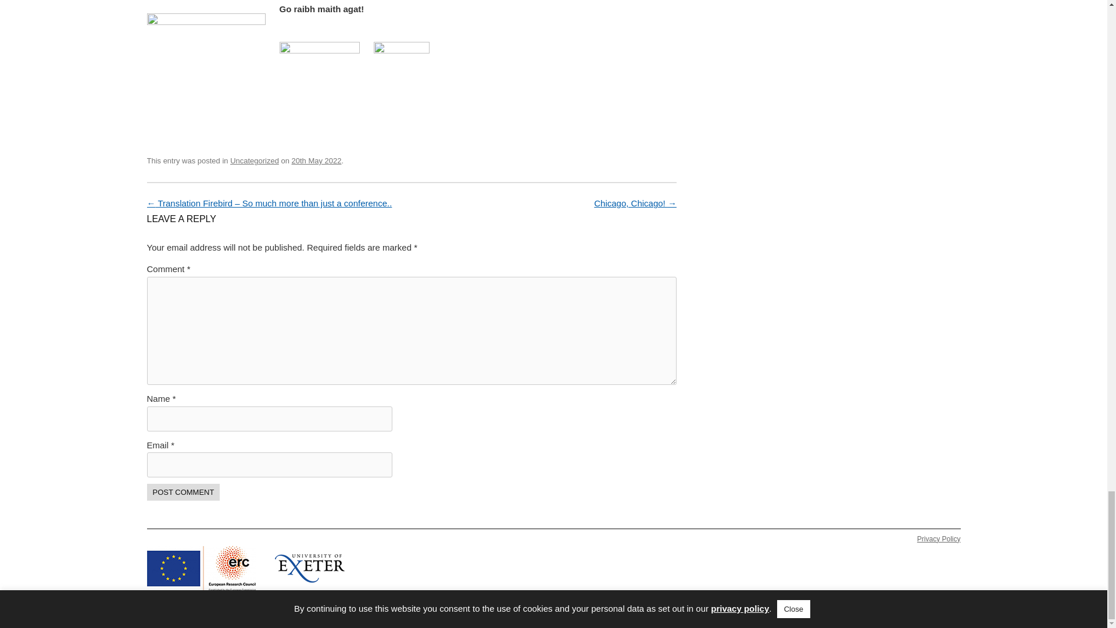 This screenshot has width=1116, height=628. I want to click on Post Comment, so click(183, 492).